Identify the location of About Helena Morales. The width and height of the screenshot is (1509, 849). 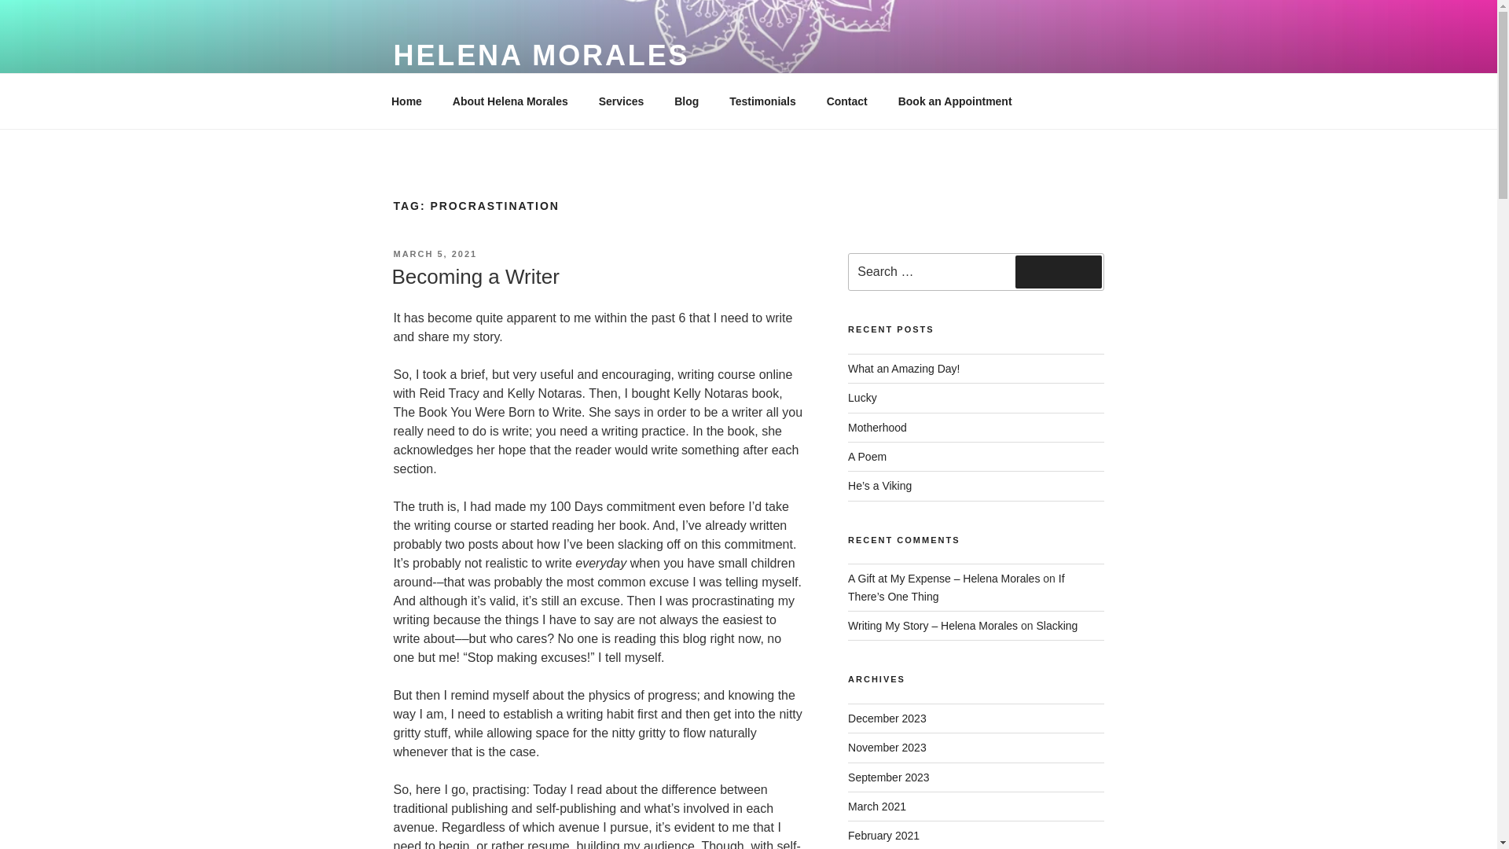
(509, 101).